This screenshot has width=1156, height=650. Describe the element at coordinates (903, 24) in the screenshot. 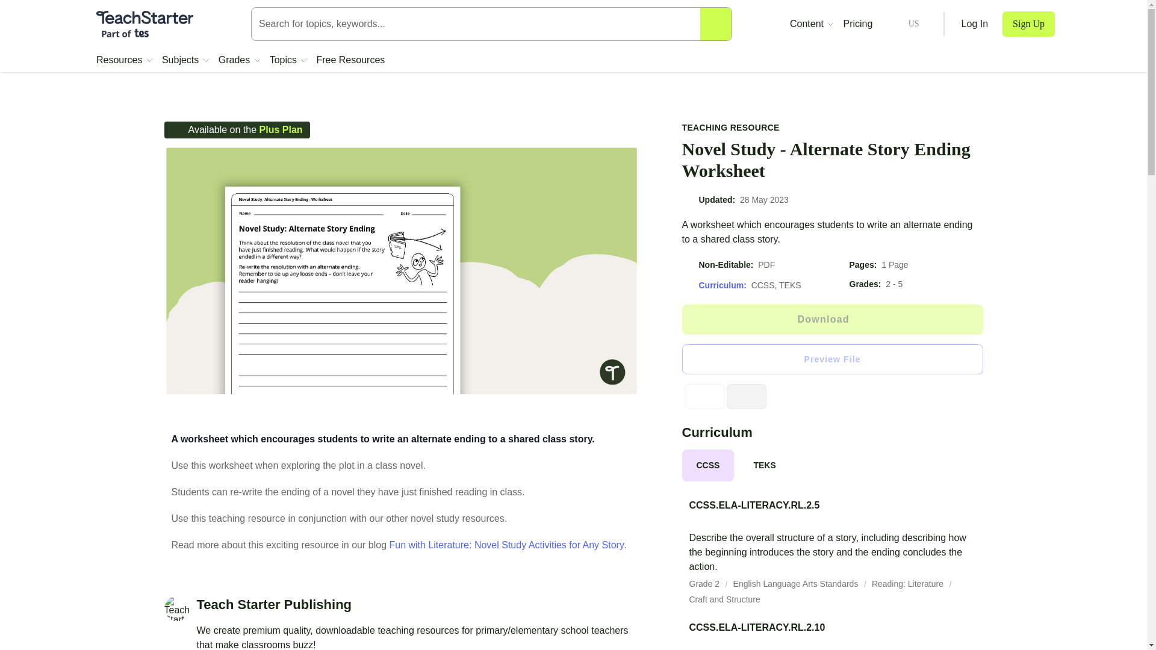

I see `Change location` at that location.